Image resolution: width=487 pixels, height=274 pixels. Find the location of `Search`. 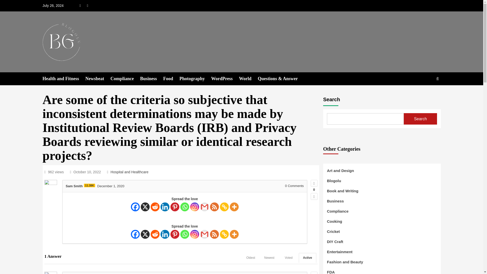

Search is located at coordinates (426, 94).